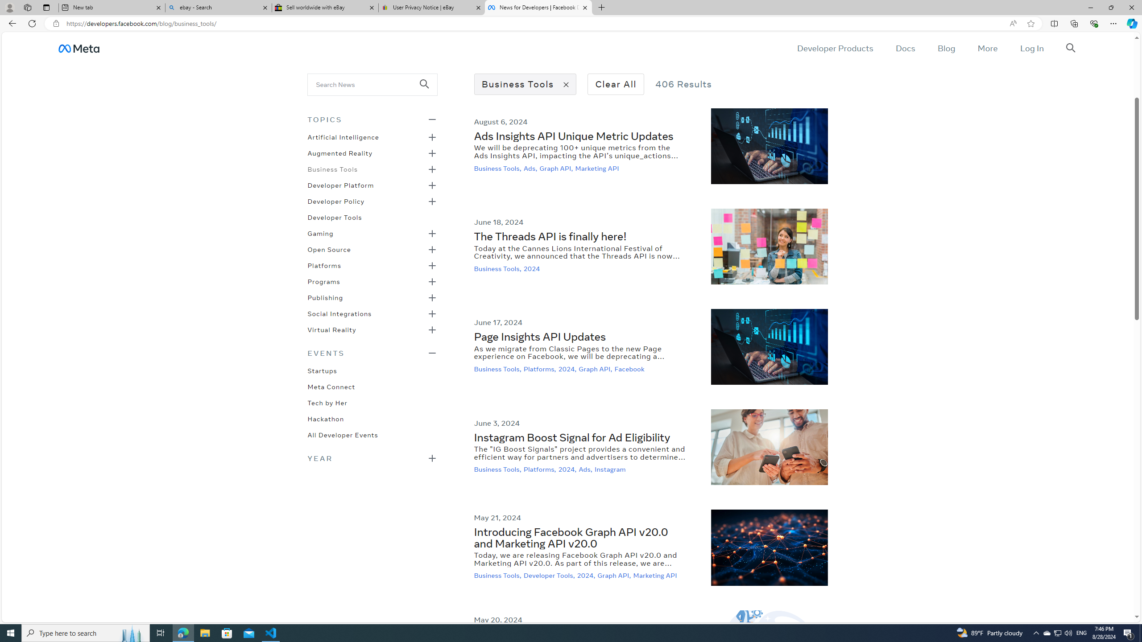 The height and width of the screenshot is (642, 1142). What do you see at coordinates (322, 370) in the screenshot?
I see `Startups` at bounding box center [322, 370].